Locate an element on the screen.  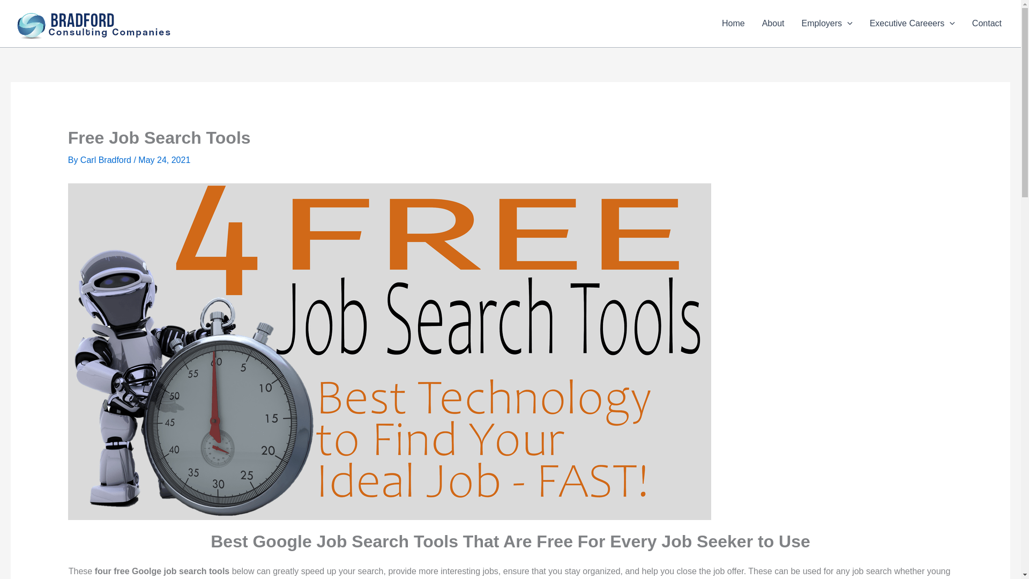
Contact is located at coordinates (987, 24).